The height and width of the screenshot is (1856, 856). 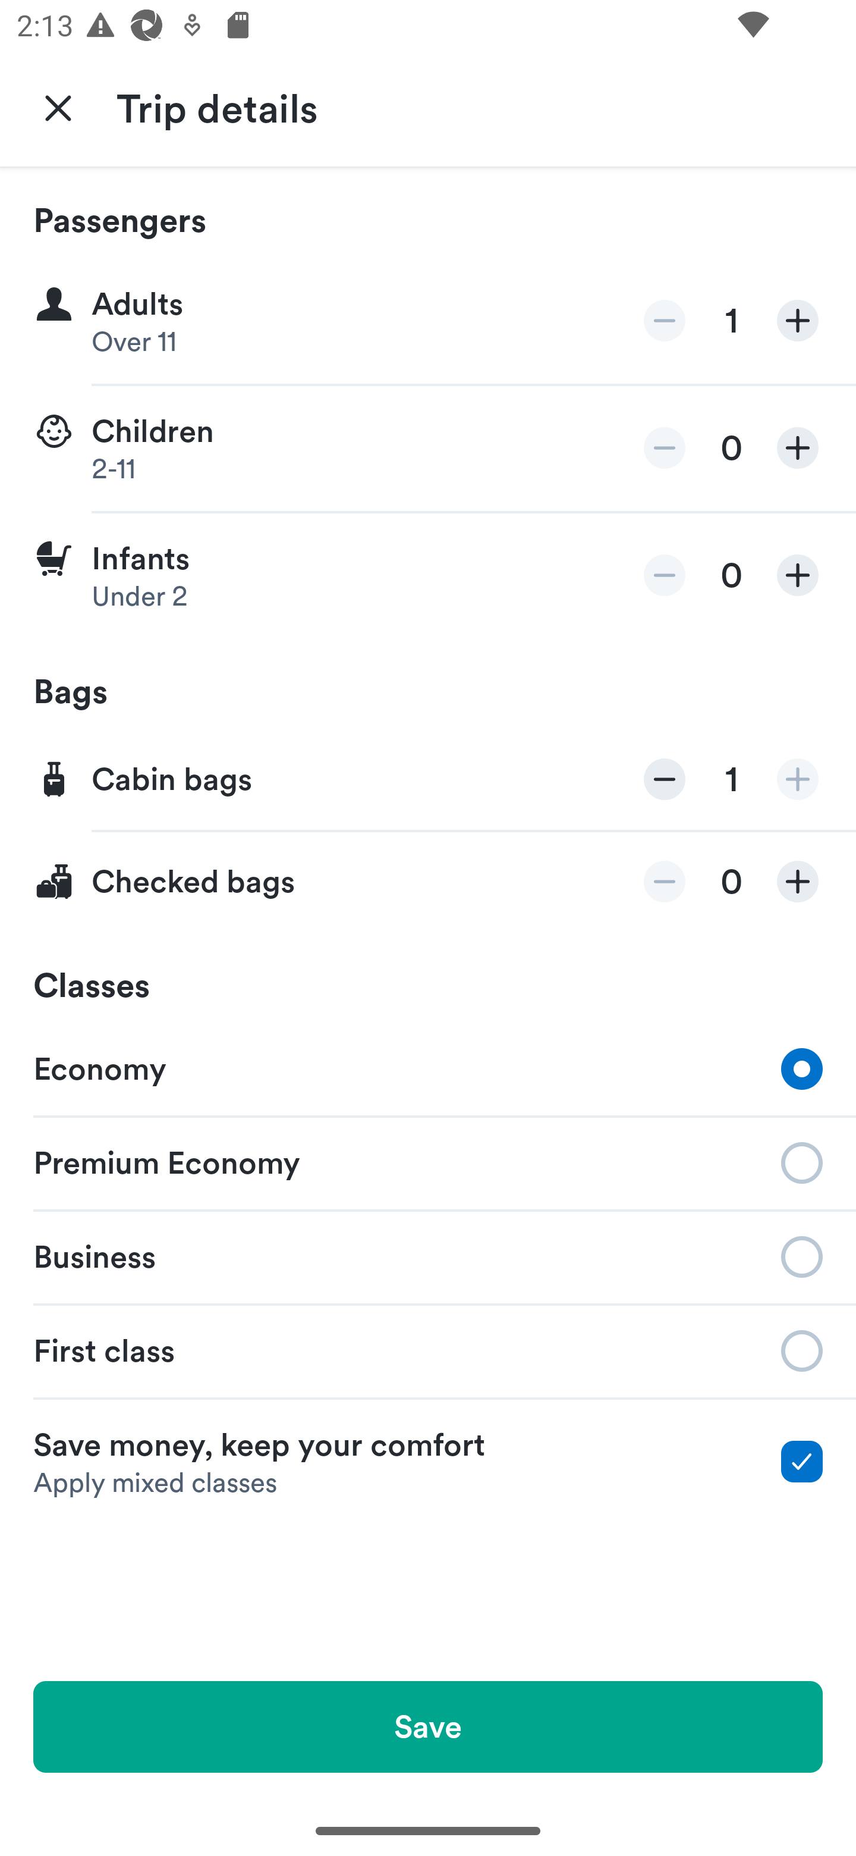 What do you see at coordinates (428, 1255) in the screenshot?
I see `Business` at bounding box center [428, 1255].